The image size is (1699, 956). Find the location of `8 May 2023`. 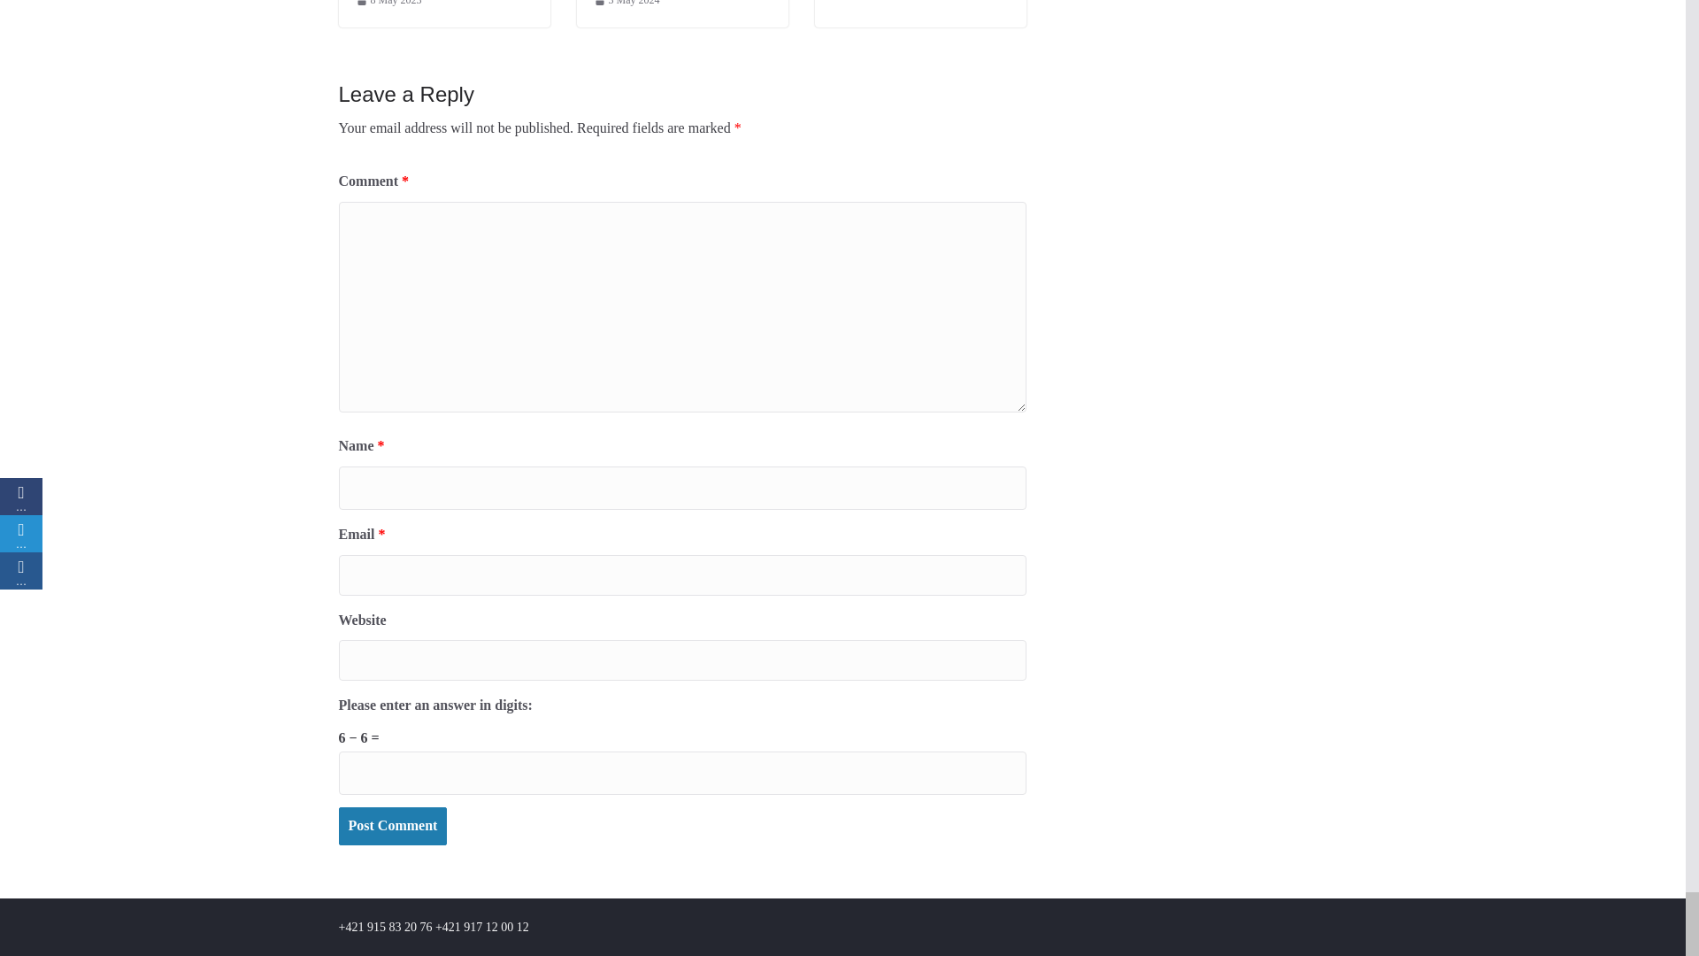

8 May 2023 is located at coordinates (388, 5).